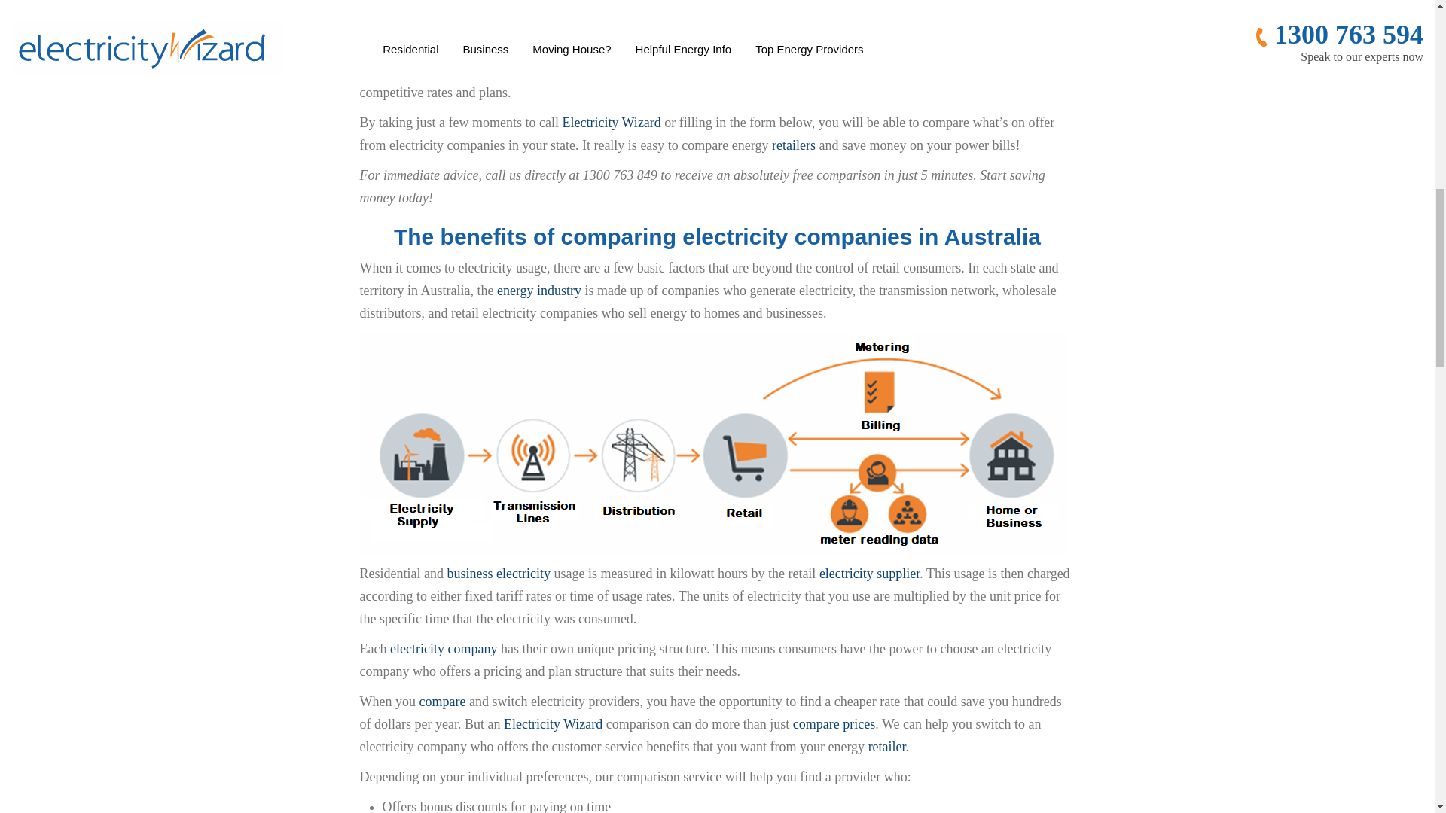 The width and height of the screenshot is (1446, 813). Describe the element at coordinates (928, 69) in the screenshot. I see `retailers` at that location.